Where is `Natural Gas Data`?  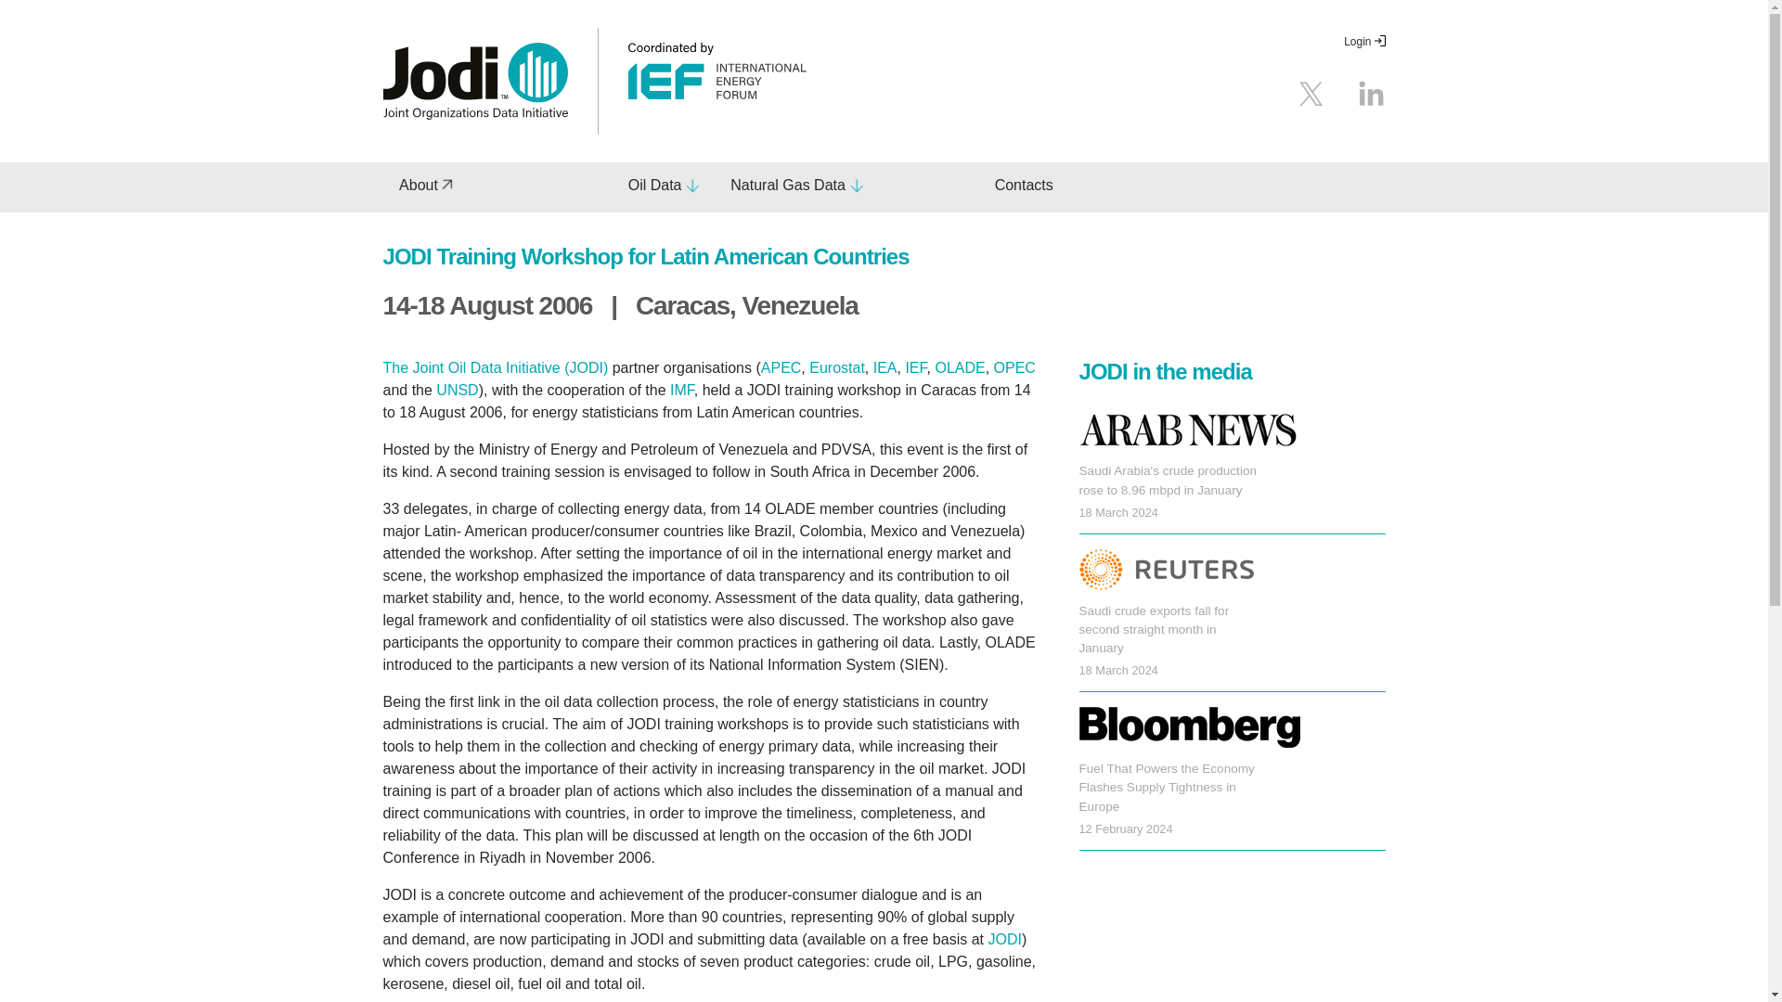 Natural Gas Data is located at coordinates (796, 186).